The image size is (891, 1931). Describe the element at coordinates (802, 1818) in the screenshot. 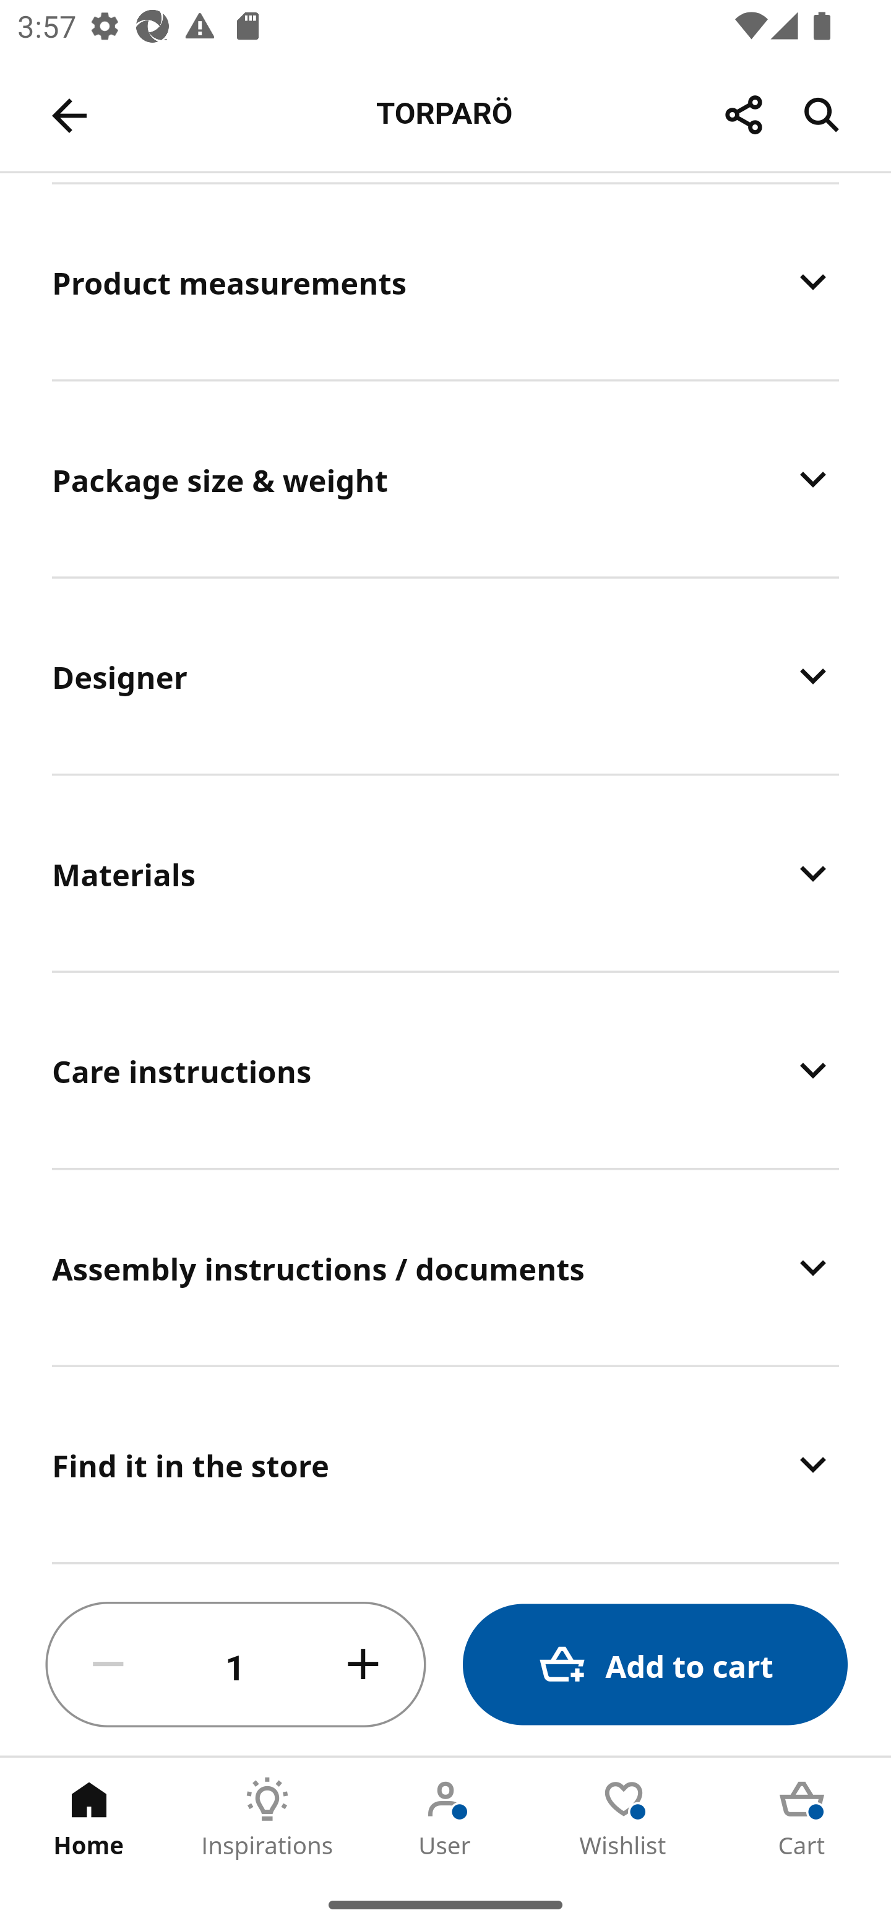

I see `Cart
Tab 5 of 5` at that location.